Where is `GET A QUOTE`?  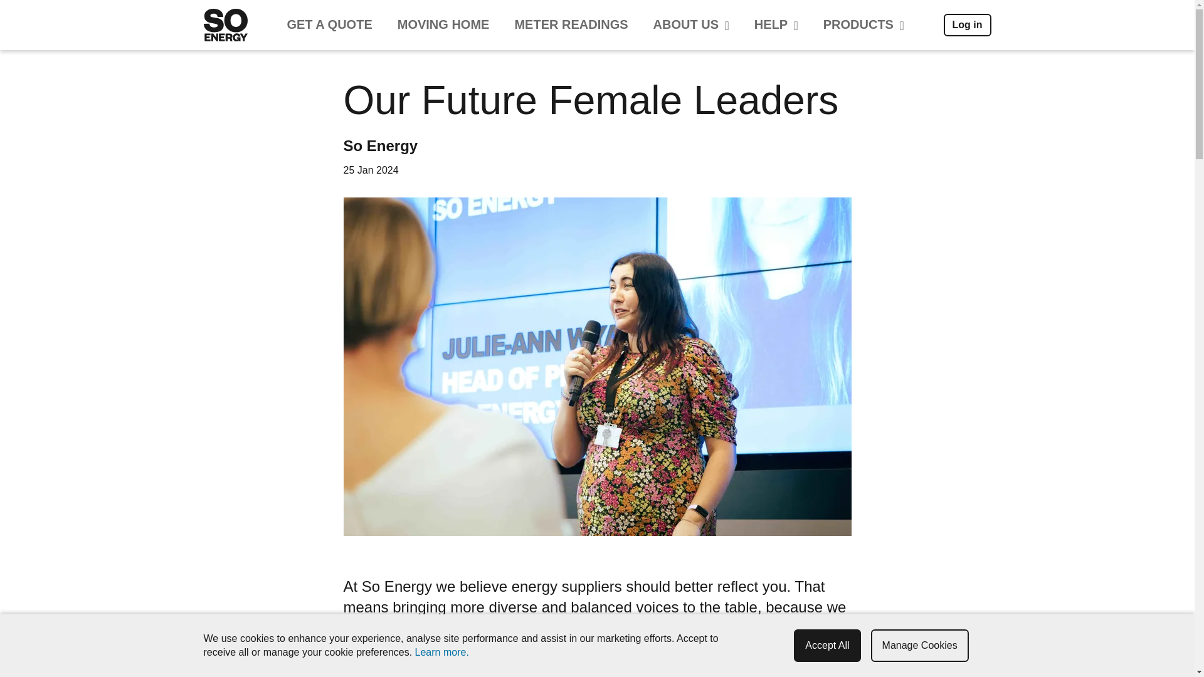 GET A QUOTE is located at coordinates (329, 25).